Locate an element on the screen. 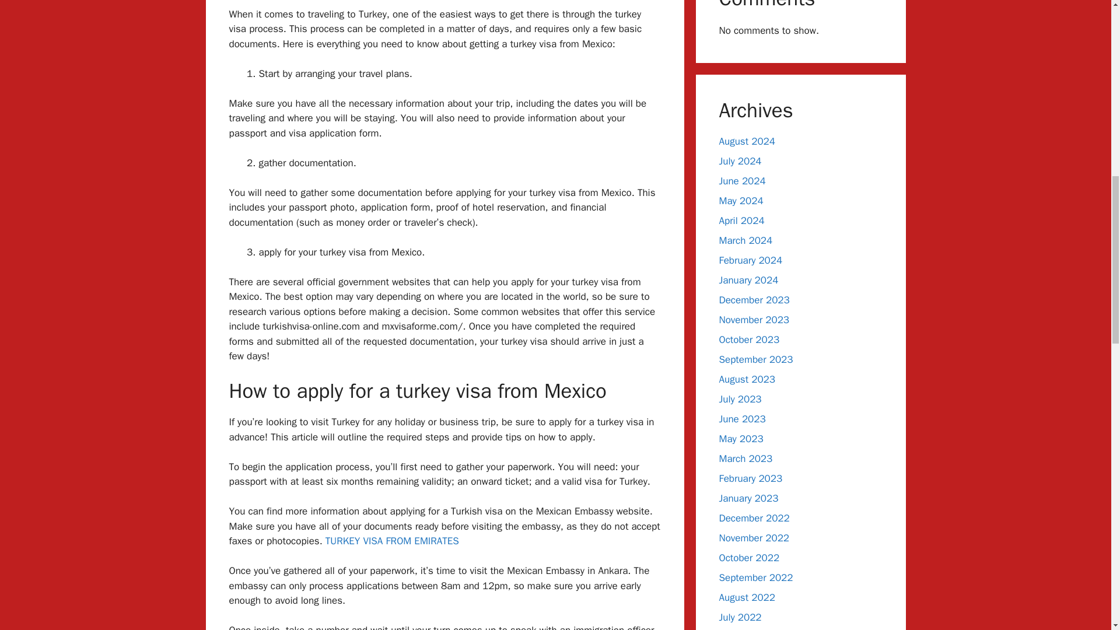 This screenshot has height=630, width=1120. February 2024 is located at coordinates (750, 260).